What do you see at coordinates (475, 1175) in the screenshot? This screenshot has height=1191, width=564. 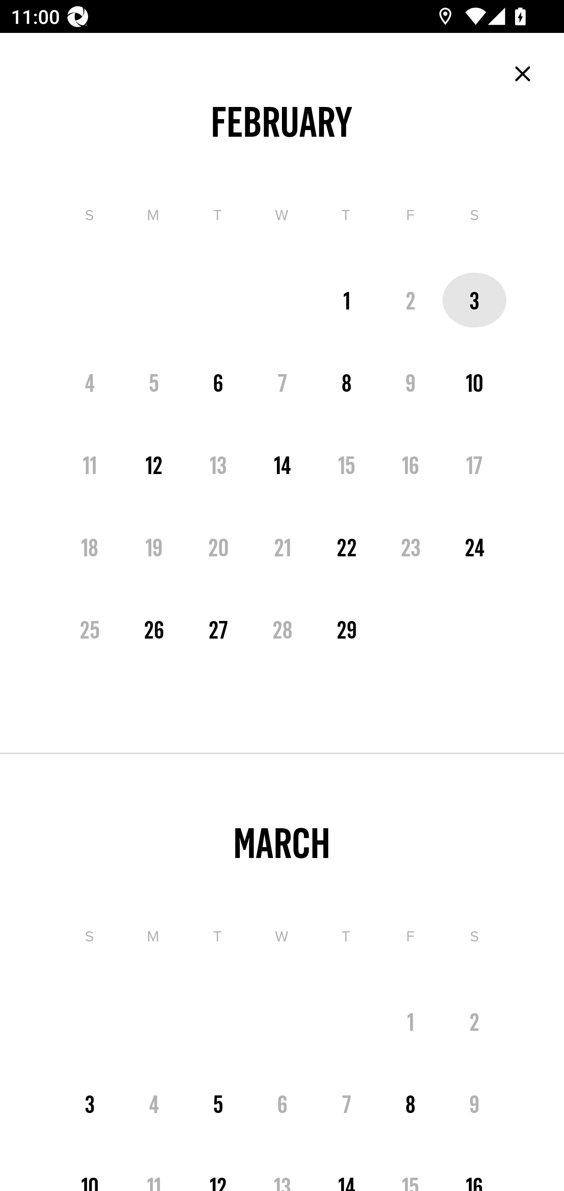 I see `16` at bounding box center [475, 1175].